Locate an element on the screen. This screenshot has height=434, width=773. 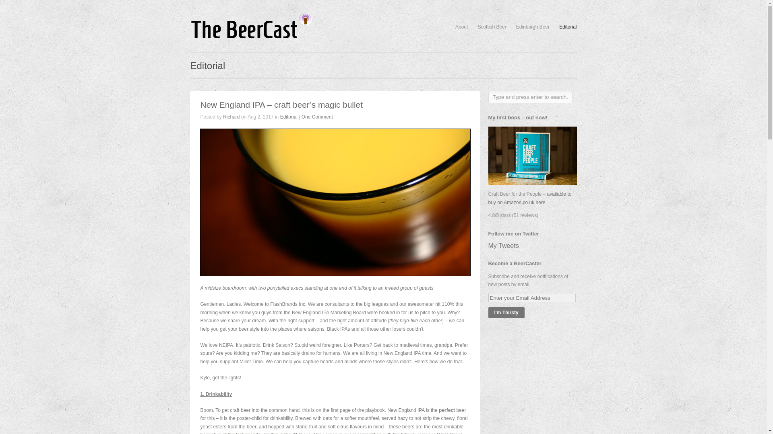
Editorial is located at coordinates (568, 27).